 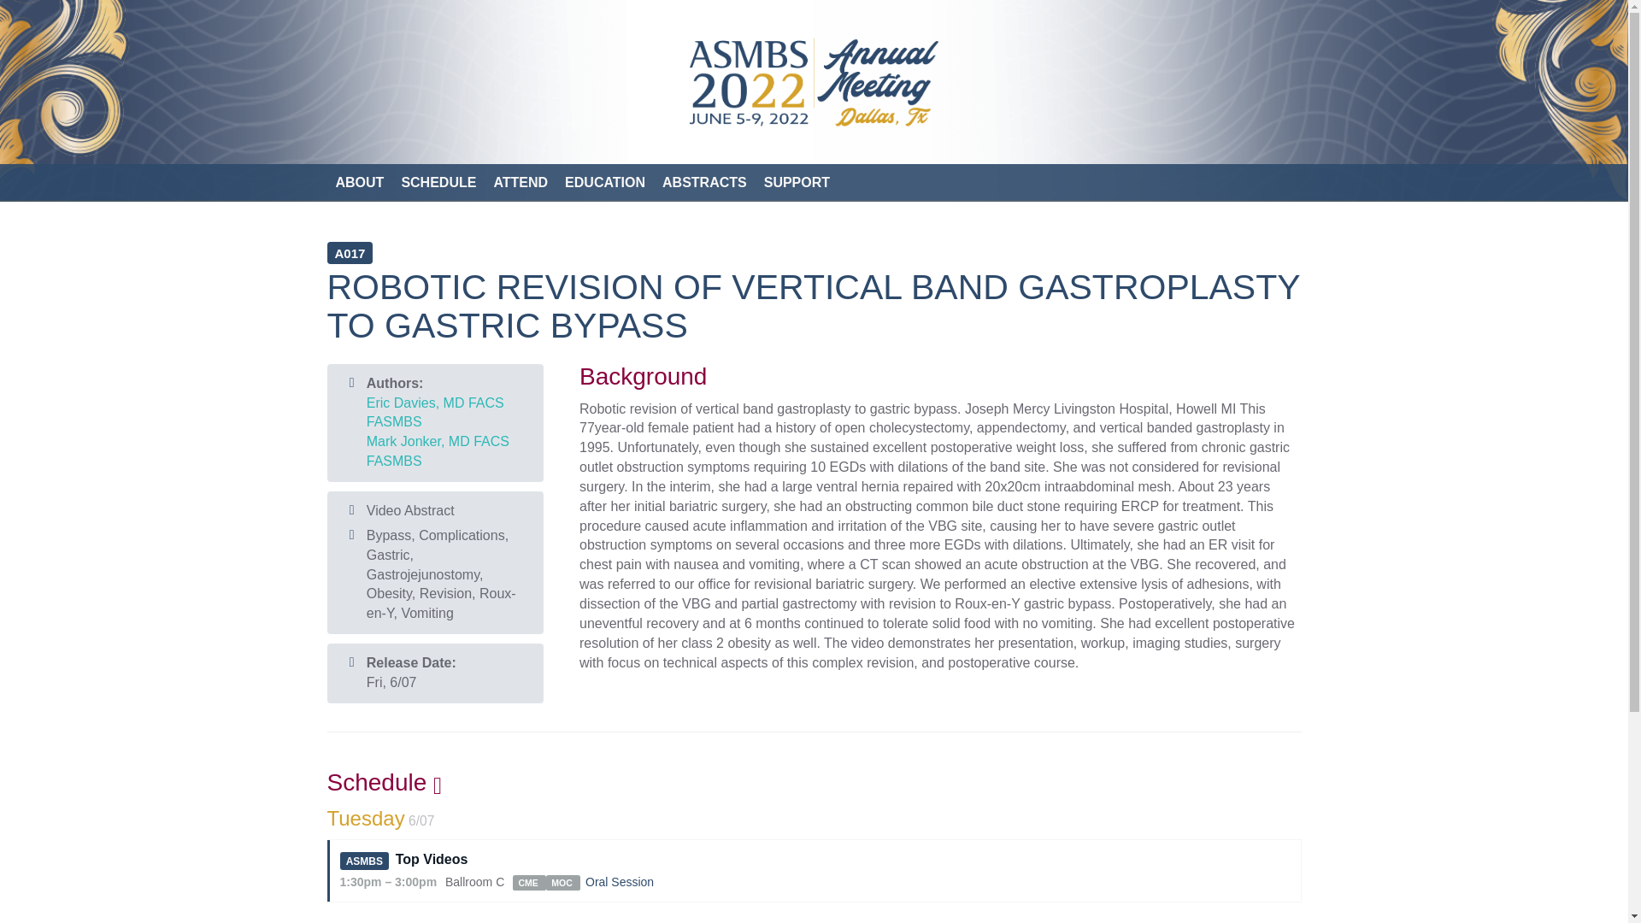 I want to click on EDUCATION, so click(x=604, y=182).